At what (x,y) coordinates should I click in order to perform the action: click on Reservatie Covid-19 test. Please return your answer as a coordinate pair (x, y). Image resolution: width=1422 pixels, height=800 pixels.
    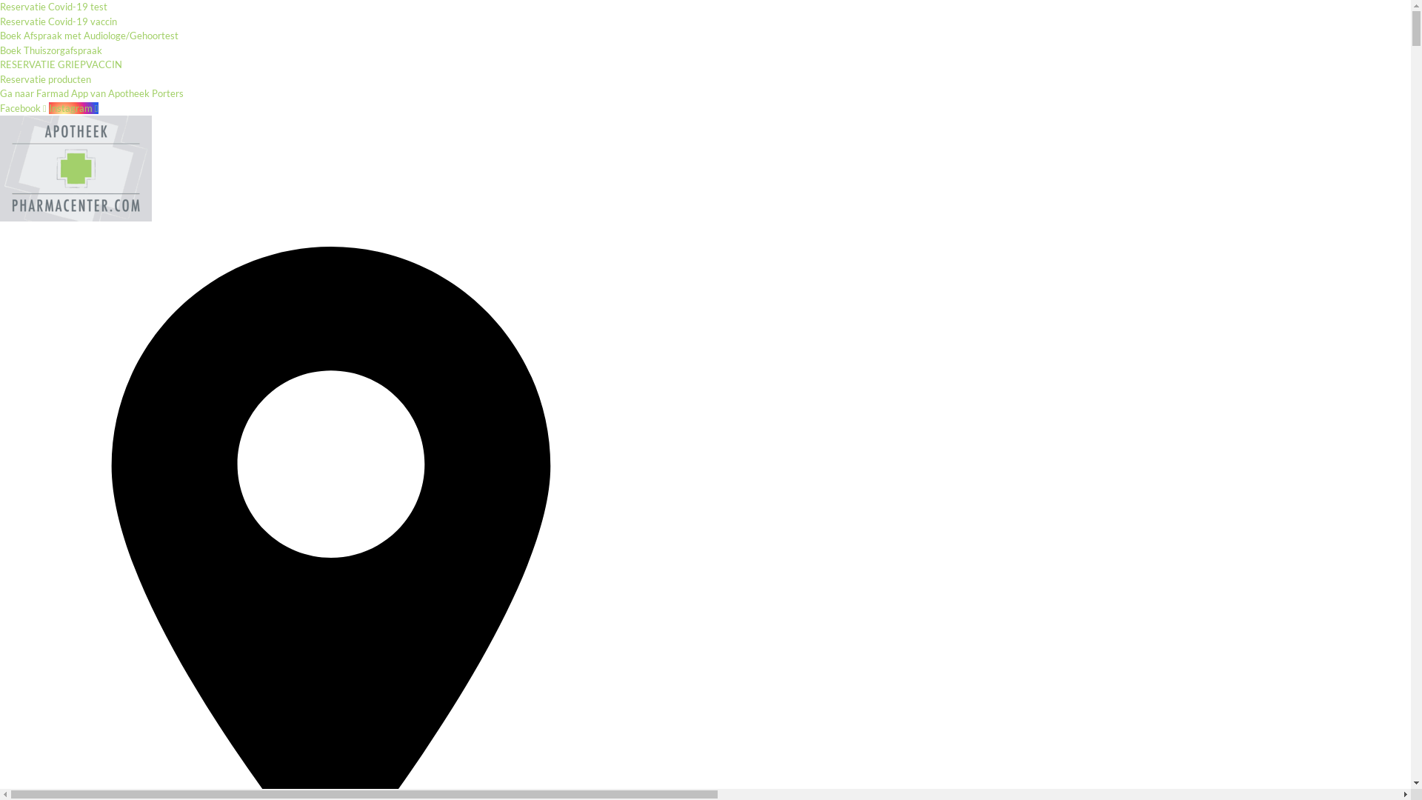
    Looking at the image, I should click on (53, 7).